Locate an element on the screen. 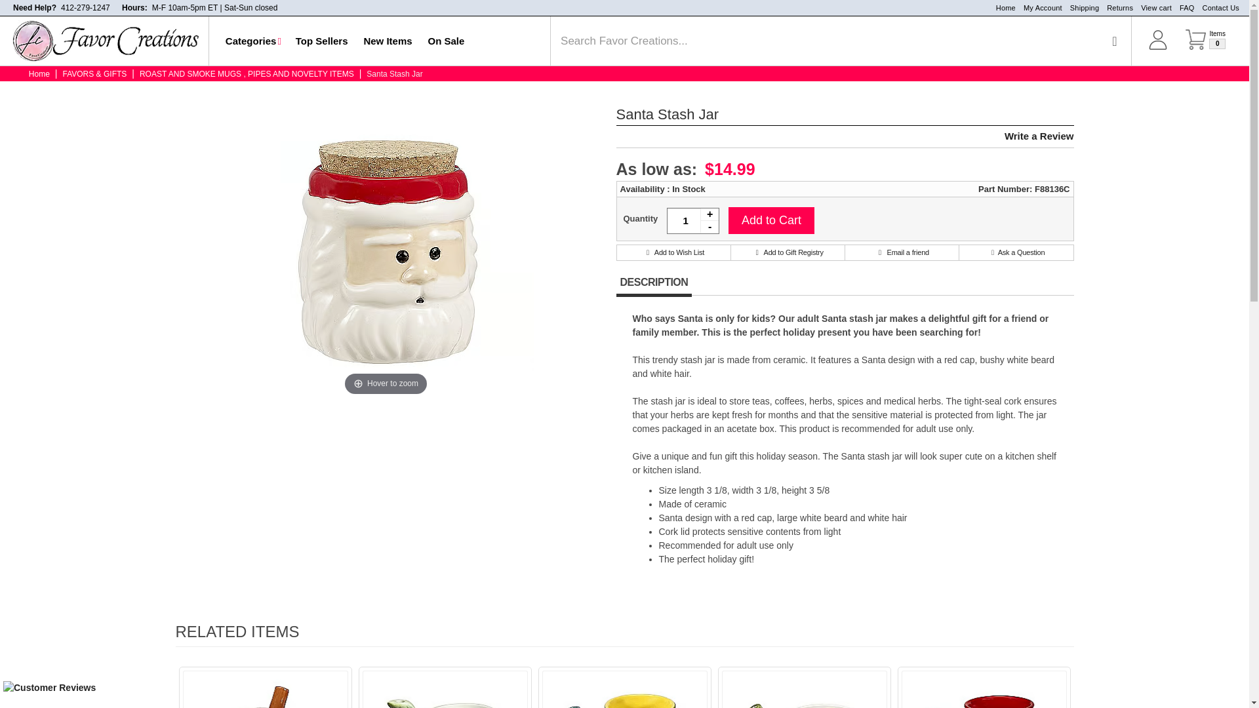 The image size is (1259, 708). 1 is located at coordinates (692, 221).